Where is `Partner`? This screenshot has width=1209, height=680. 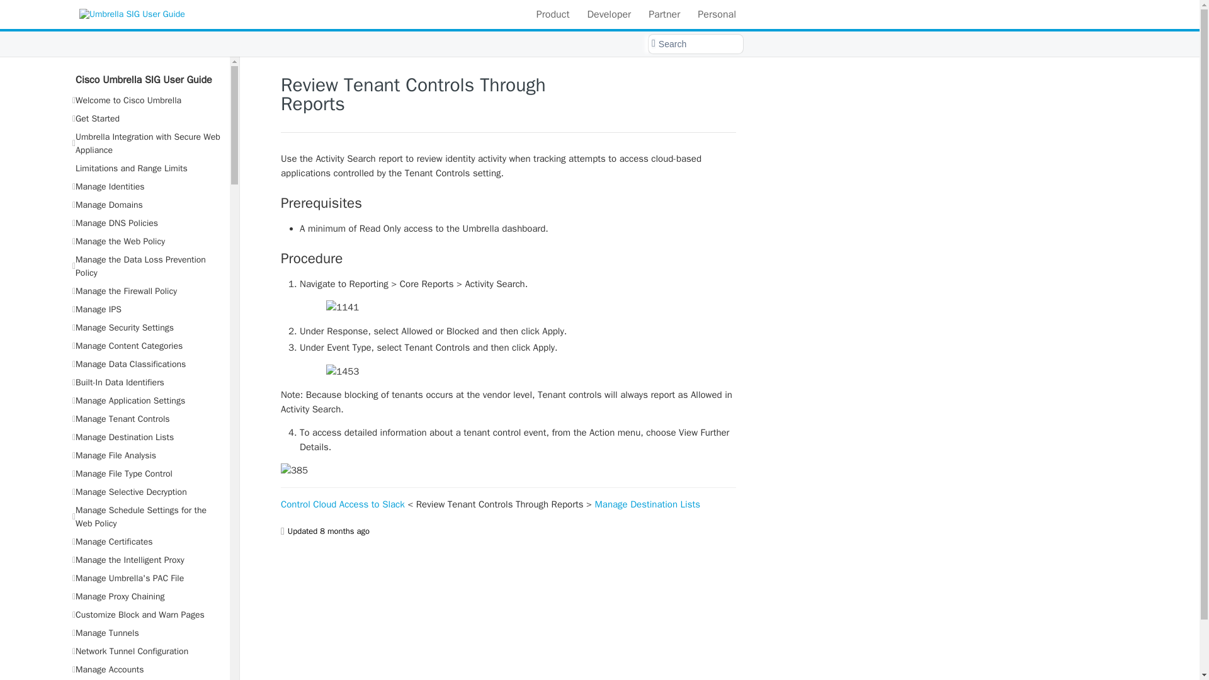 Partner is located at coordinates (664, 14).